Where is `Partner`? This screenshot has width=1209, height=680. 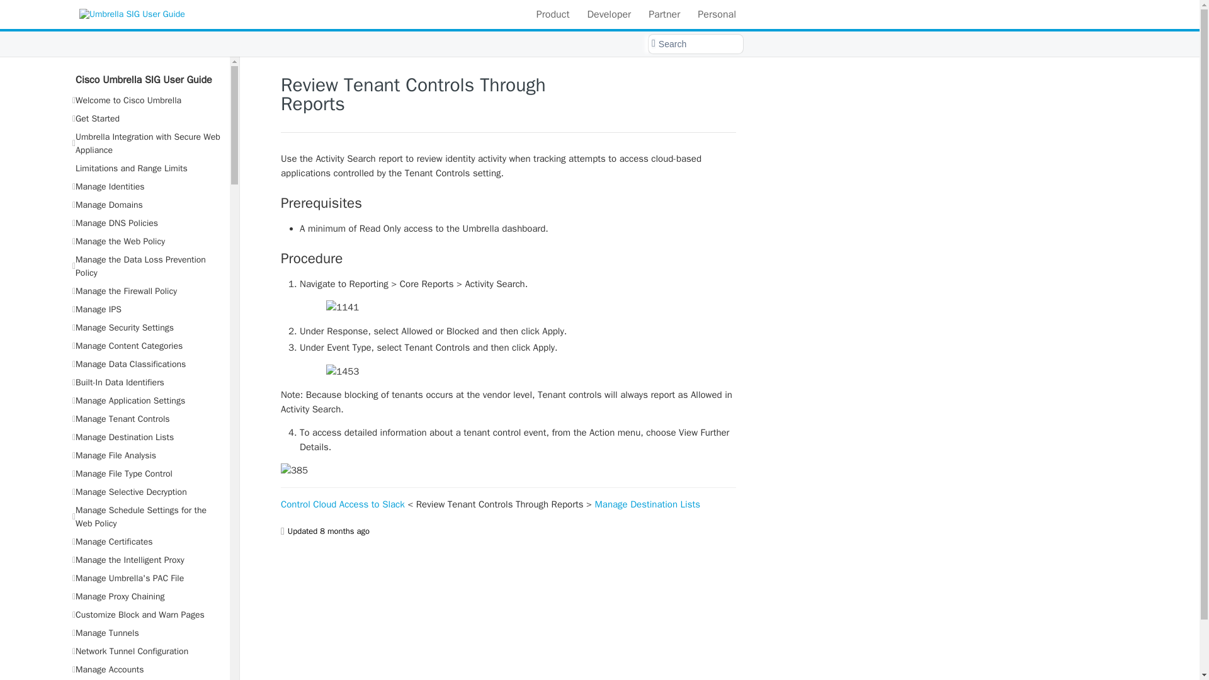 Partner is located at coordinates (664, 14).